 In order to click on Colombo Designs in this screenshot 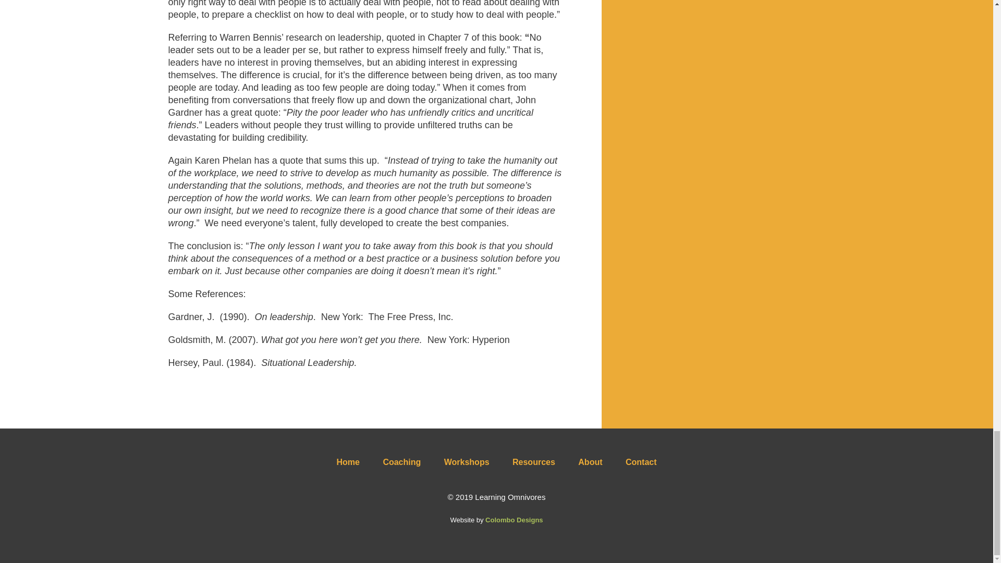, I will do `click(514, 520)`.